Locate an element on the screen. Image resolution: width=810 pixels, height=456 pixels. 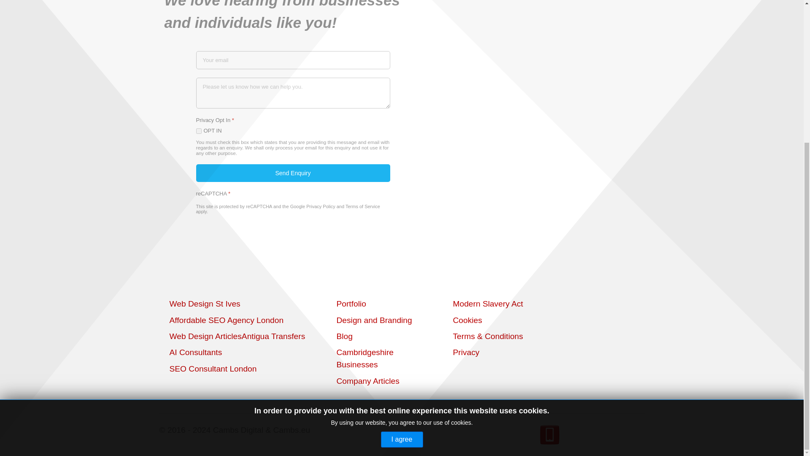
Web Design Articles is located at coordinates (205, 336).